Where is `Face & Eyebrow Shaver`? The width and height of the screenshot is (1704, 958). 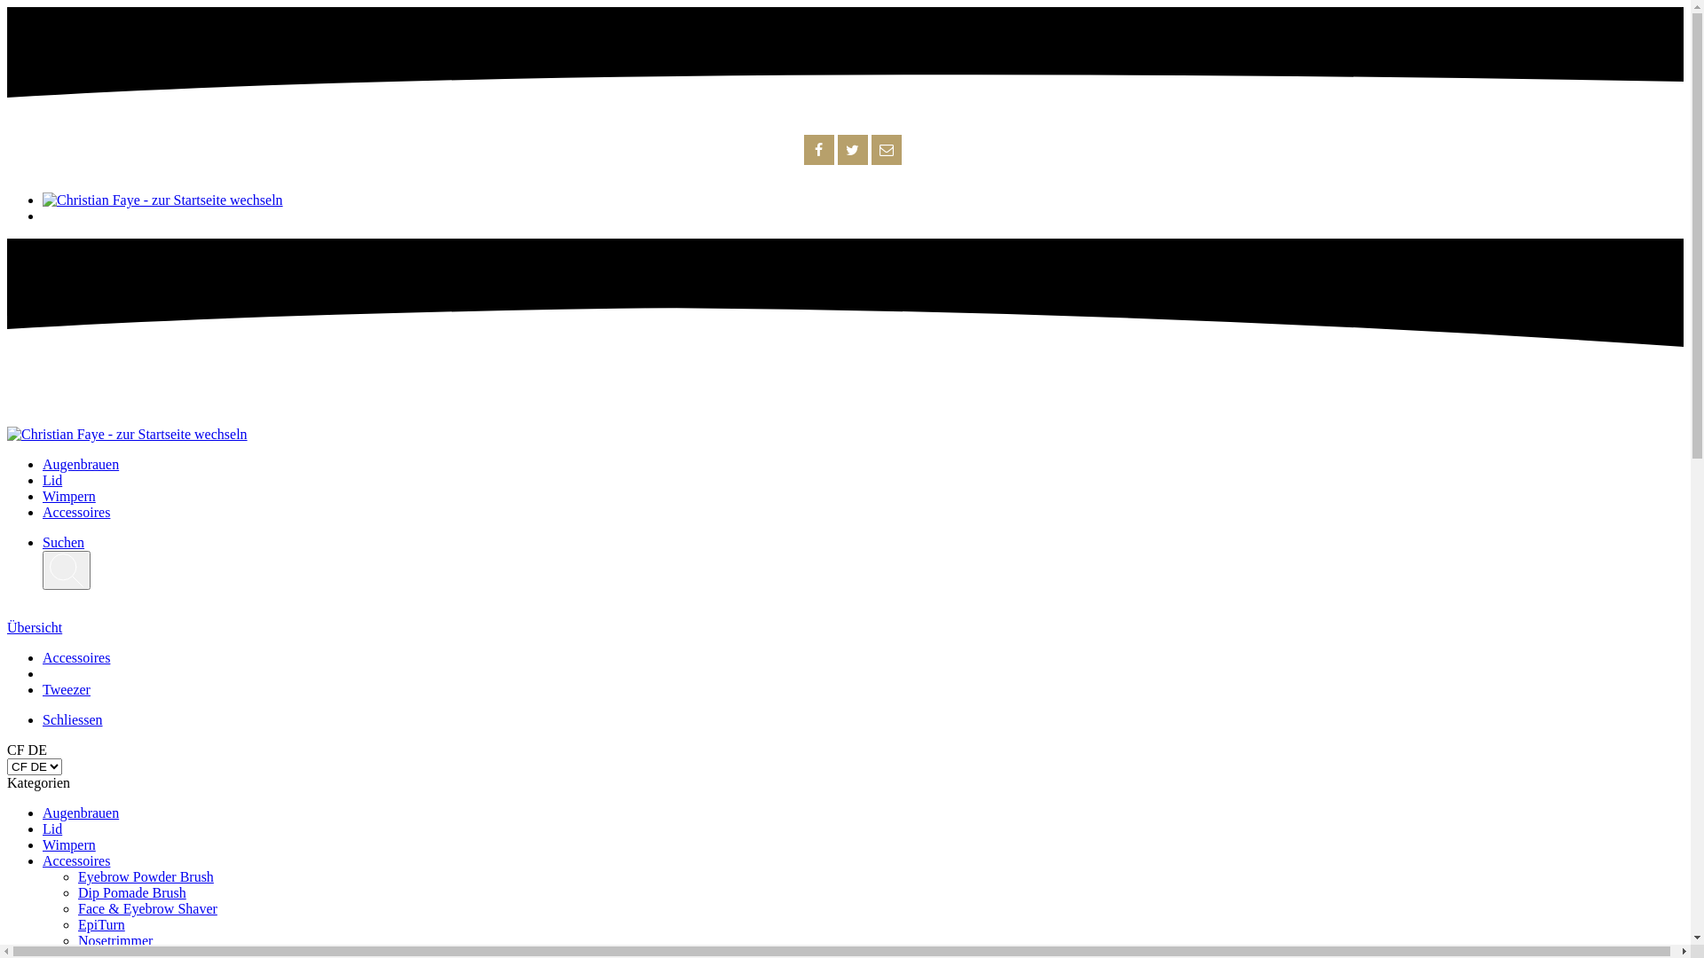
Face & Eyebrow Shaver is located at coordinates (147, 908).